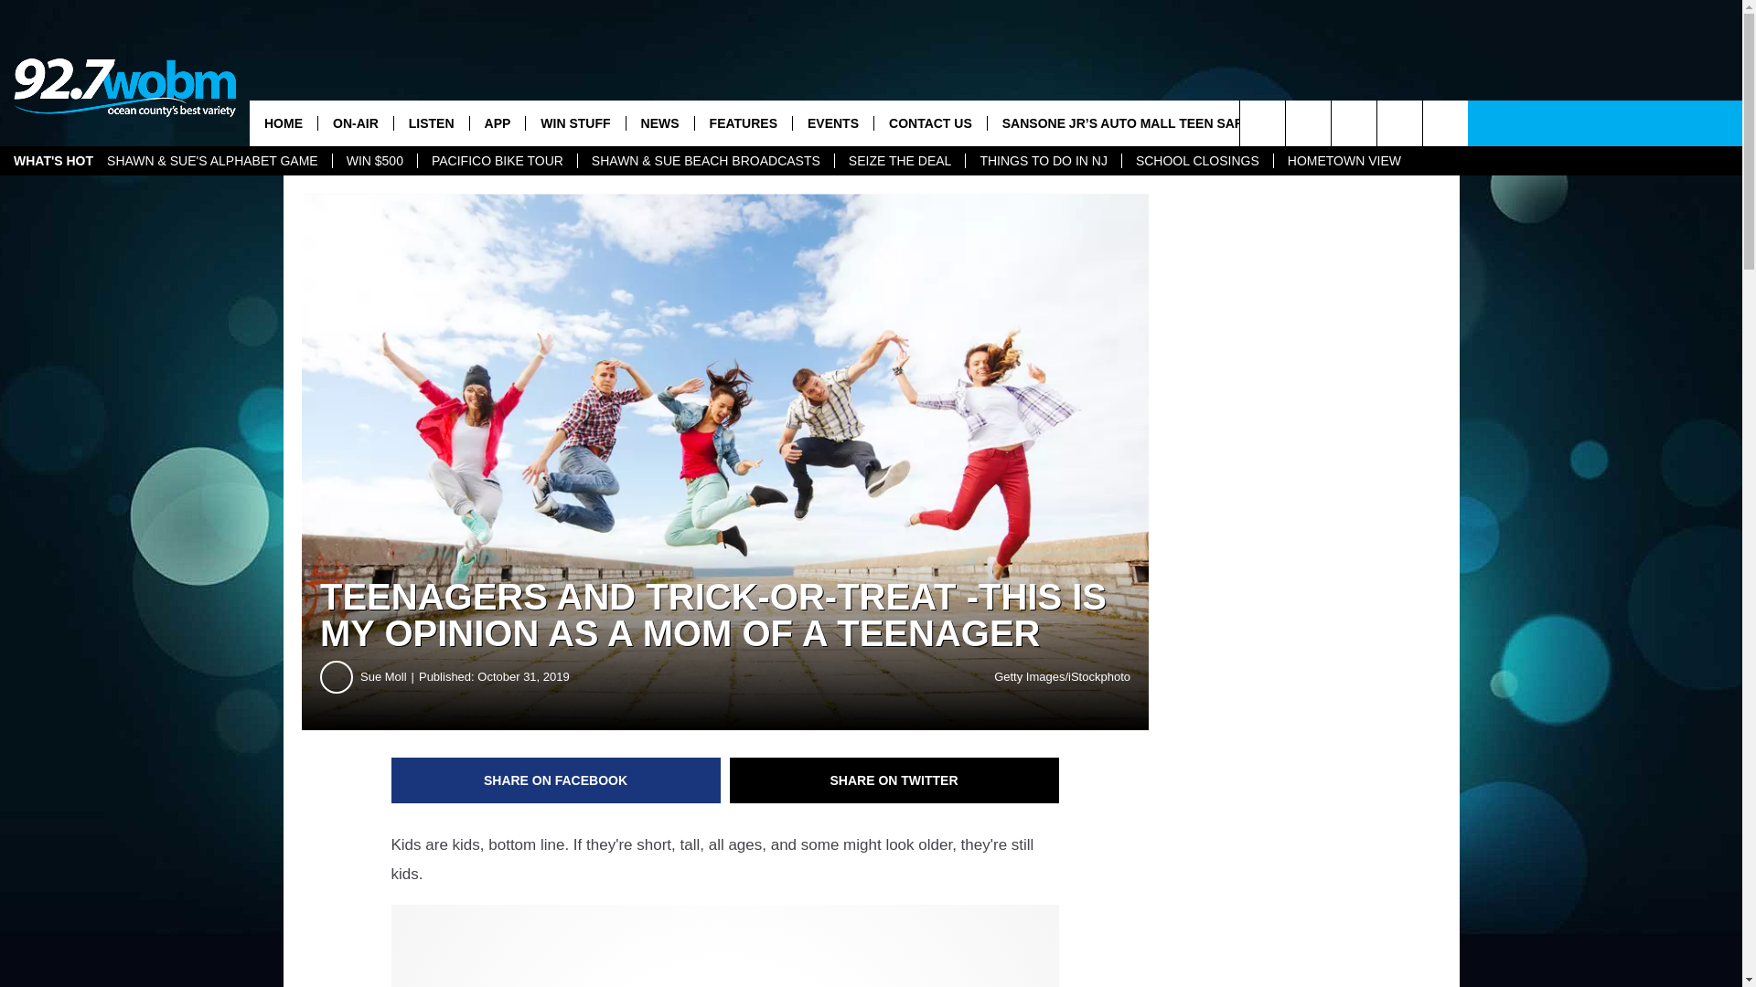 Image resolution: width=1756 pixels, height=987 pixels. I want to click on ON-AIR, so click(355, 122).